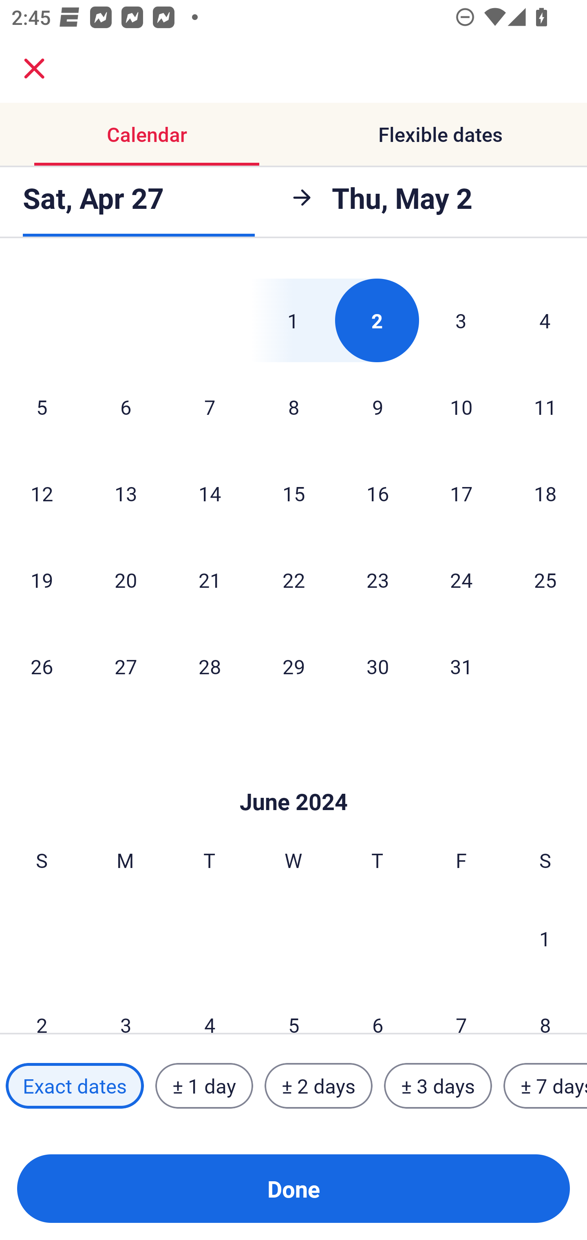  I want to click on 3 Friday, May 3, 2024, so click(461, 321).